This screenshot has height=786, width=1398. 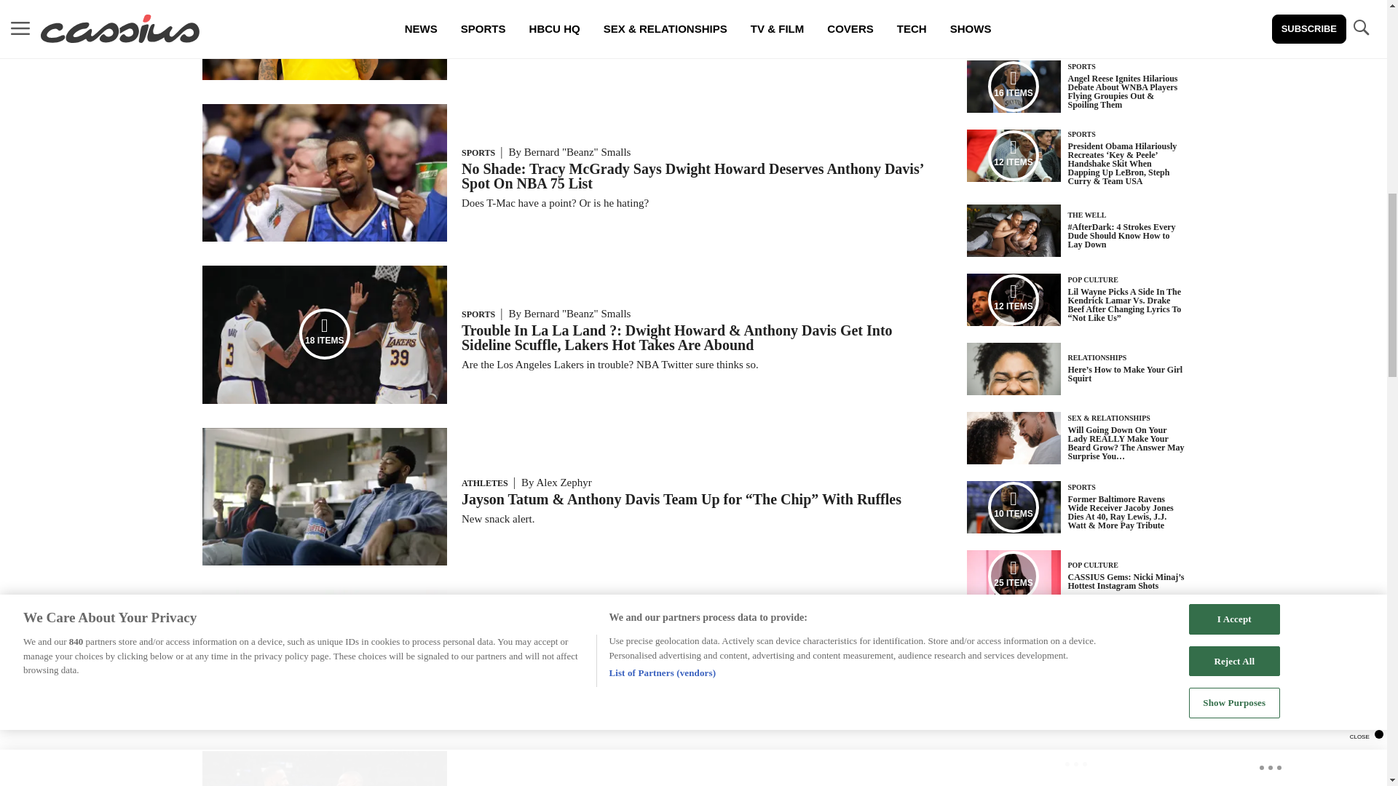 What do you see at coordinates (578, 151) in the screenshot?
I see `Bernard "Beanz" Smalls` at bounding box center [578, 151].